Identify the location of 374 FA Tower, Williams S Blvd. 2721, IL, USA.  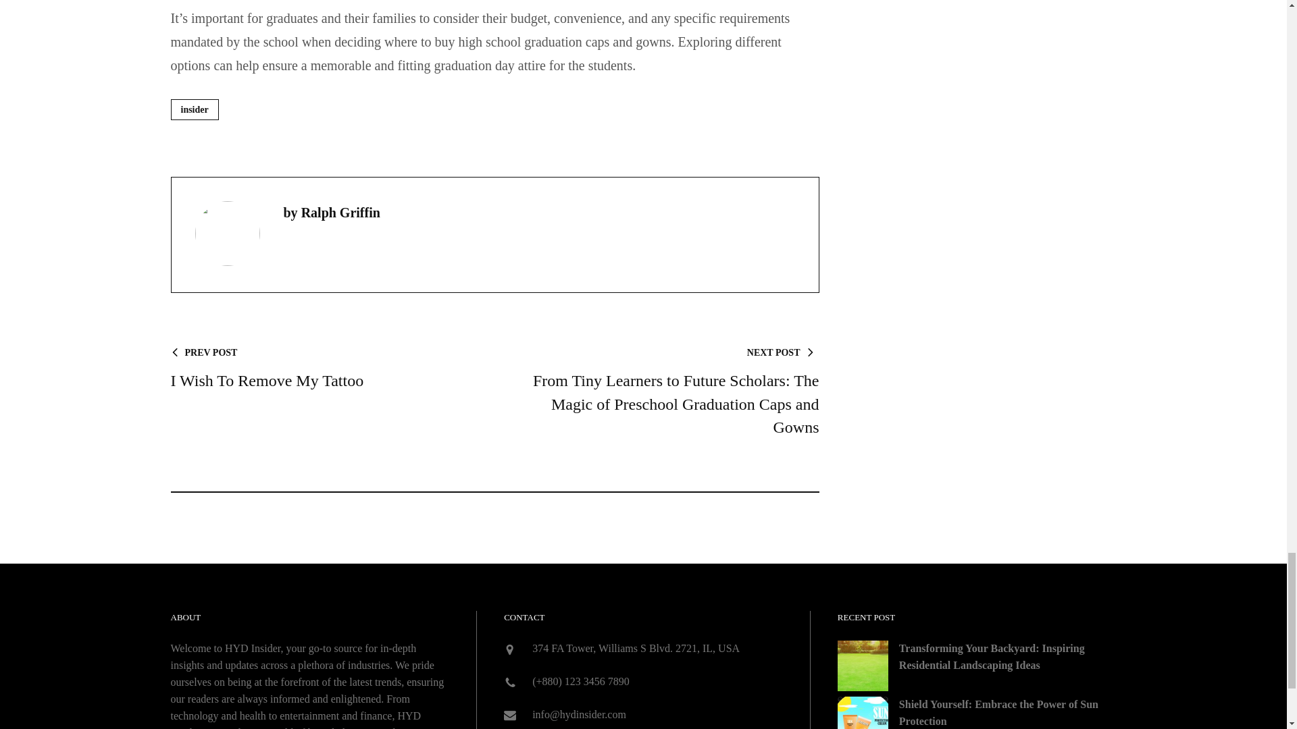
(635, 648).